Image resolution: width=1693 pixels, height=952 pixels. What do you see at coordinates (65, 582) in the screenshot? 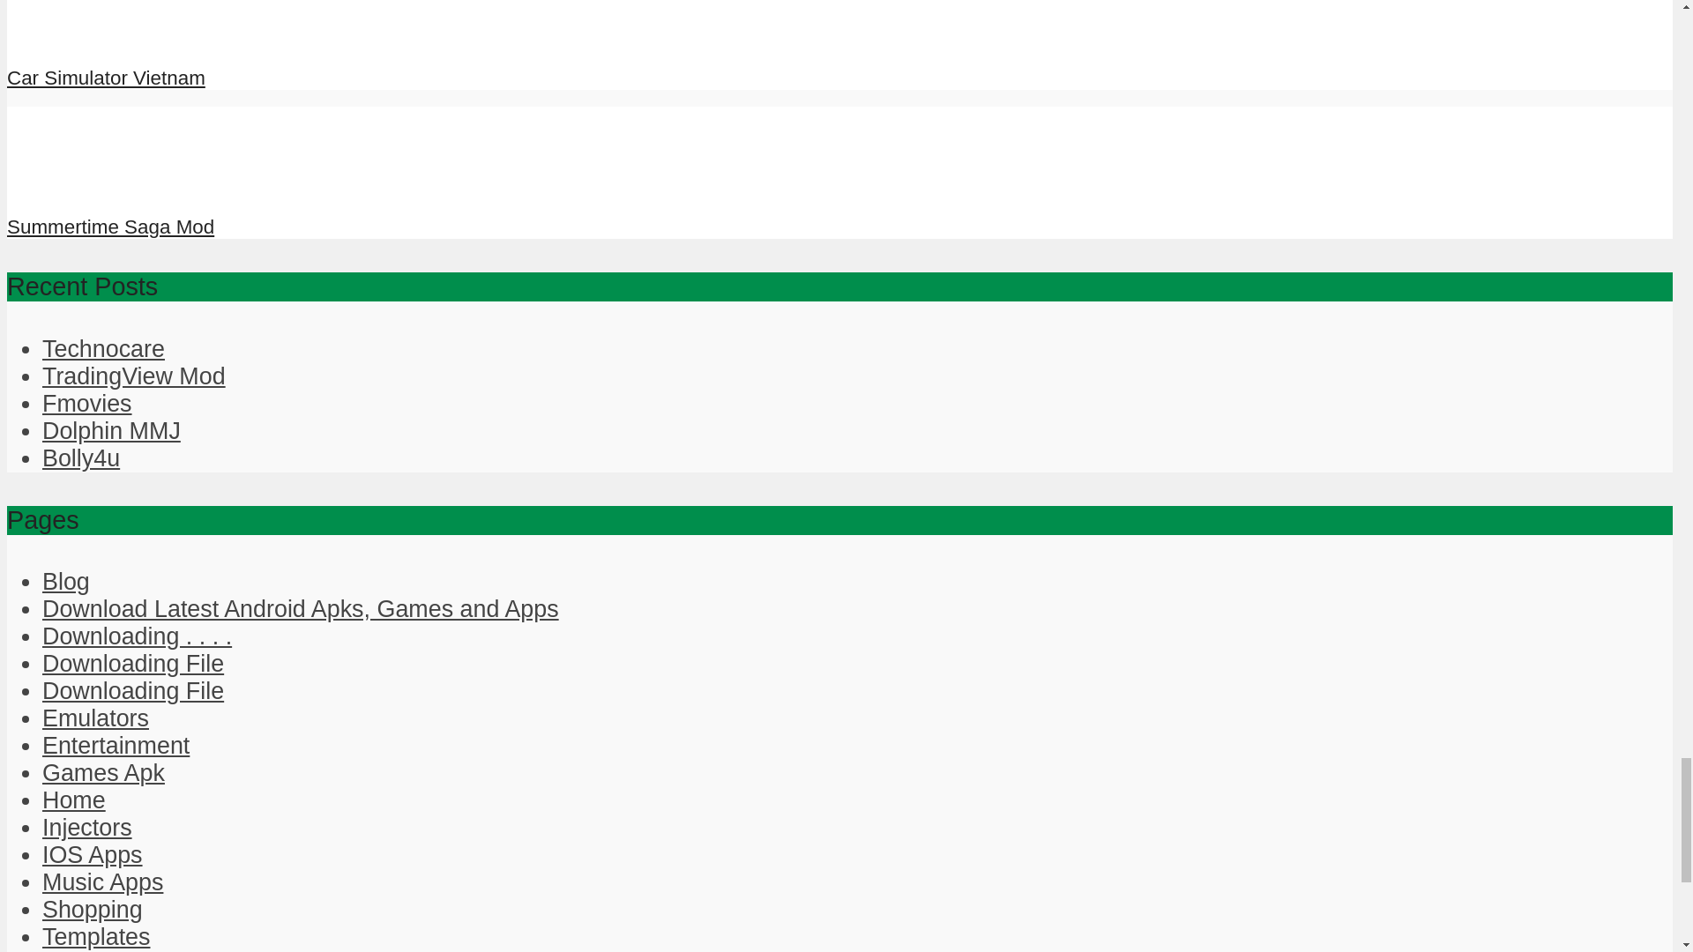
I see `Blog` at bounding box center [65, 582].